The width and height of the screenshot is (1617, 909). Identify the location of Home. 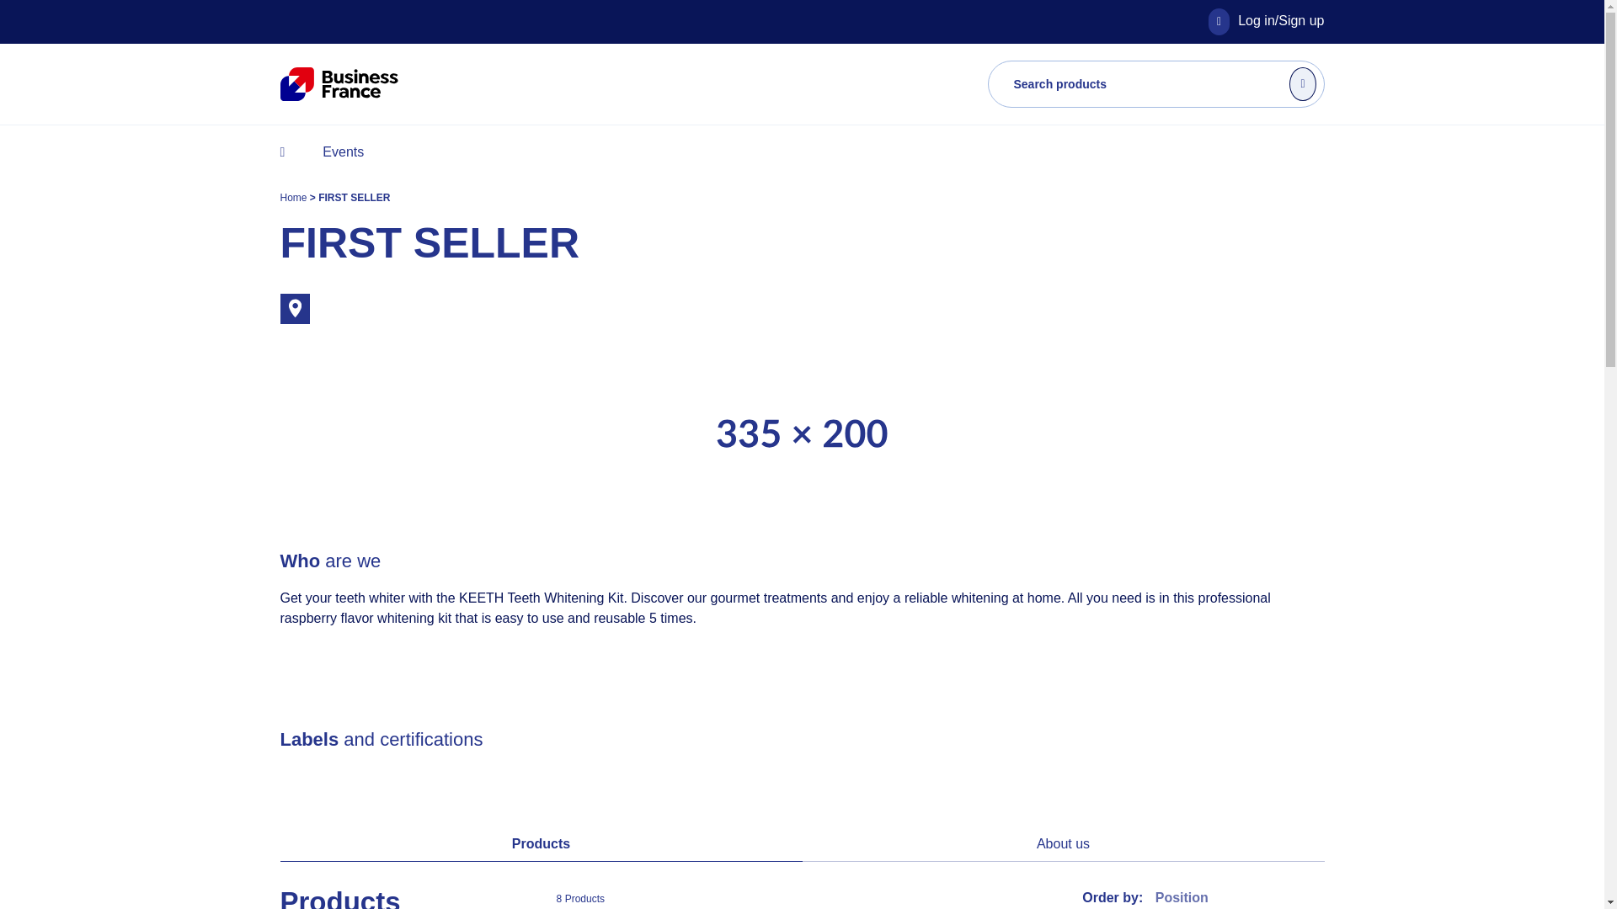
(294, 197).